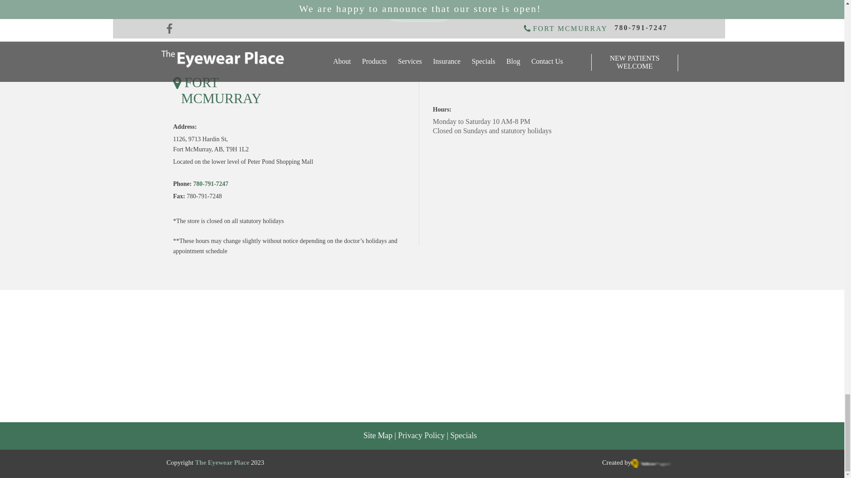 Image resolution: width=851 pixels, height=478 pixels. What do you see at coordinates (463, 436) in the screenshot?
I see `Specials` at bounding box center [463, 436].